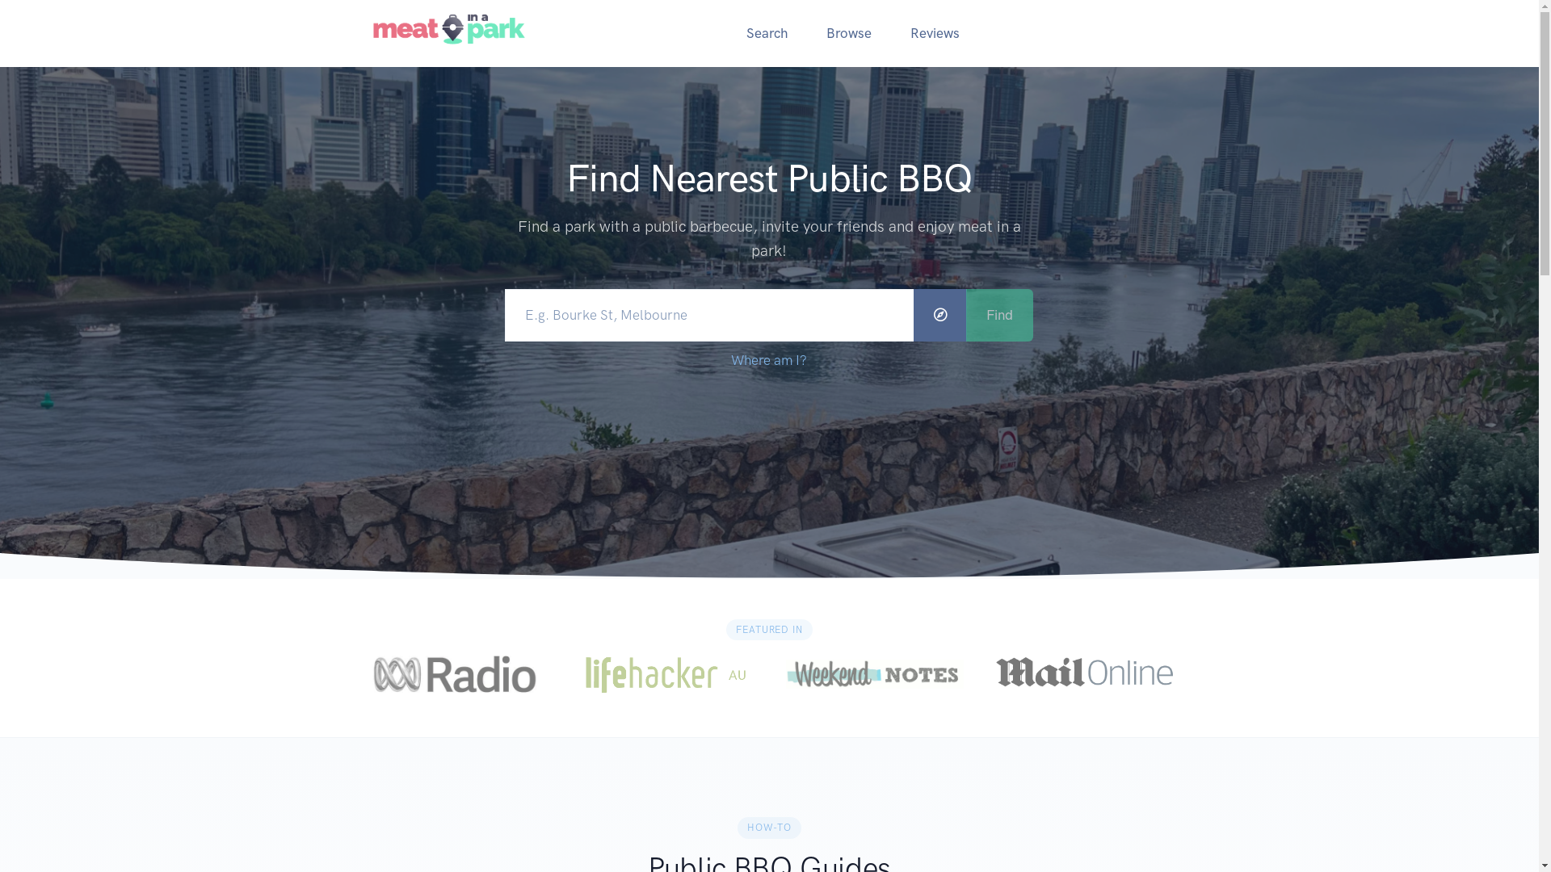  Describe the element at coordinates (848, 34) in the screenshot. I see `Browse` at that location.